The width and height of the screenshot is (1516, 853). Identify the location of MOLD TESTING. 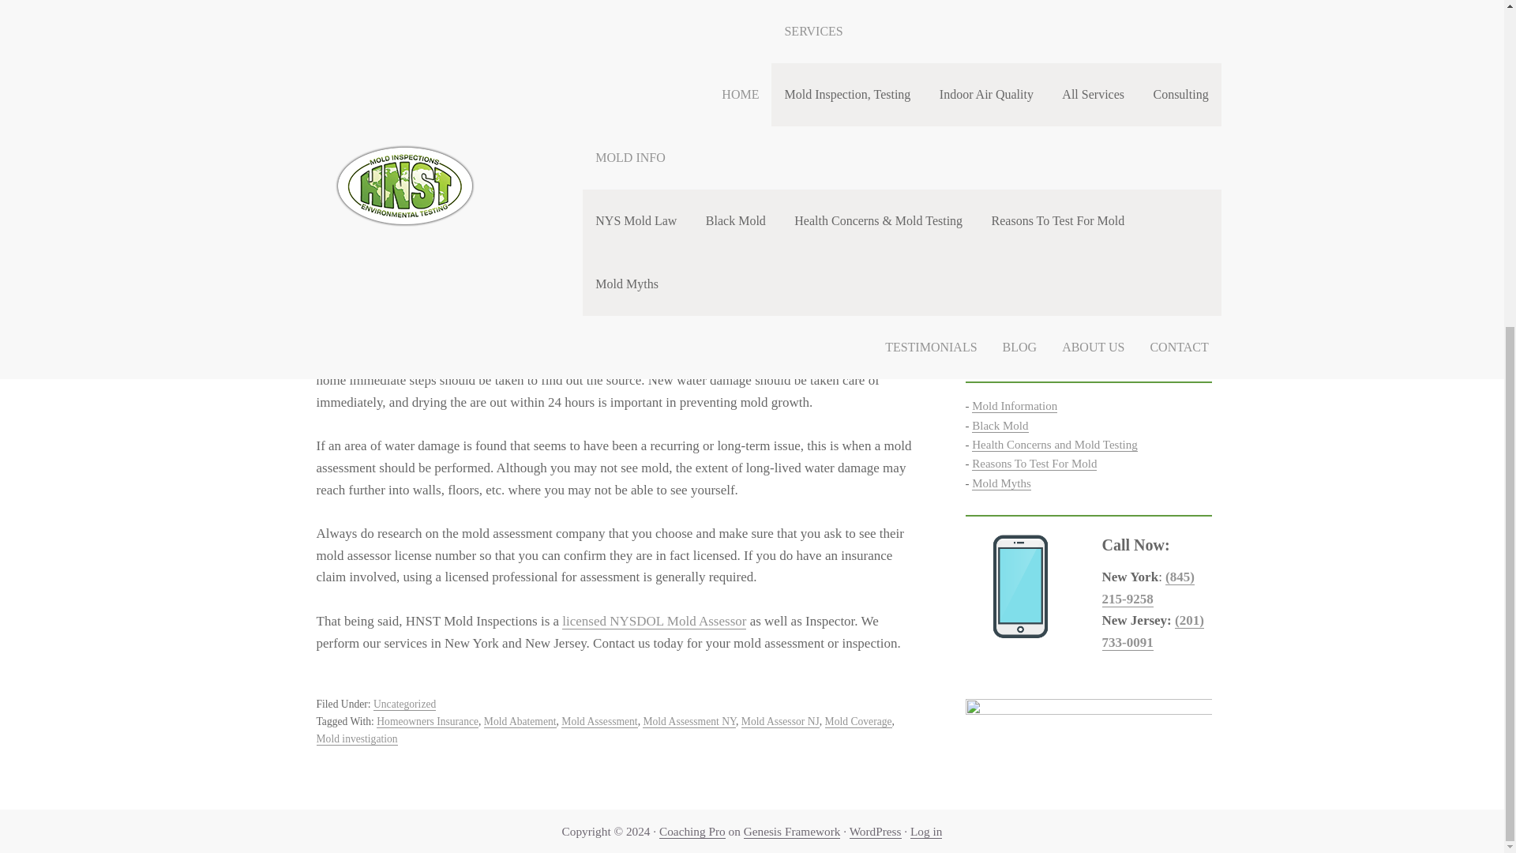
(1015, 163).